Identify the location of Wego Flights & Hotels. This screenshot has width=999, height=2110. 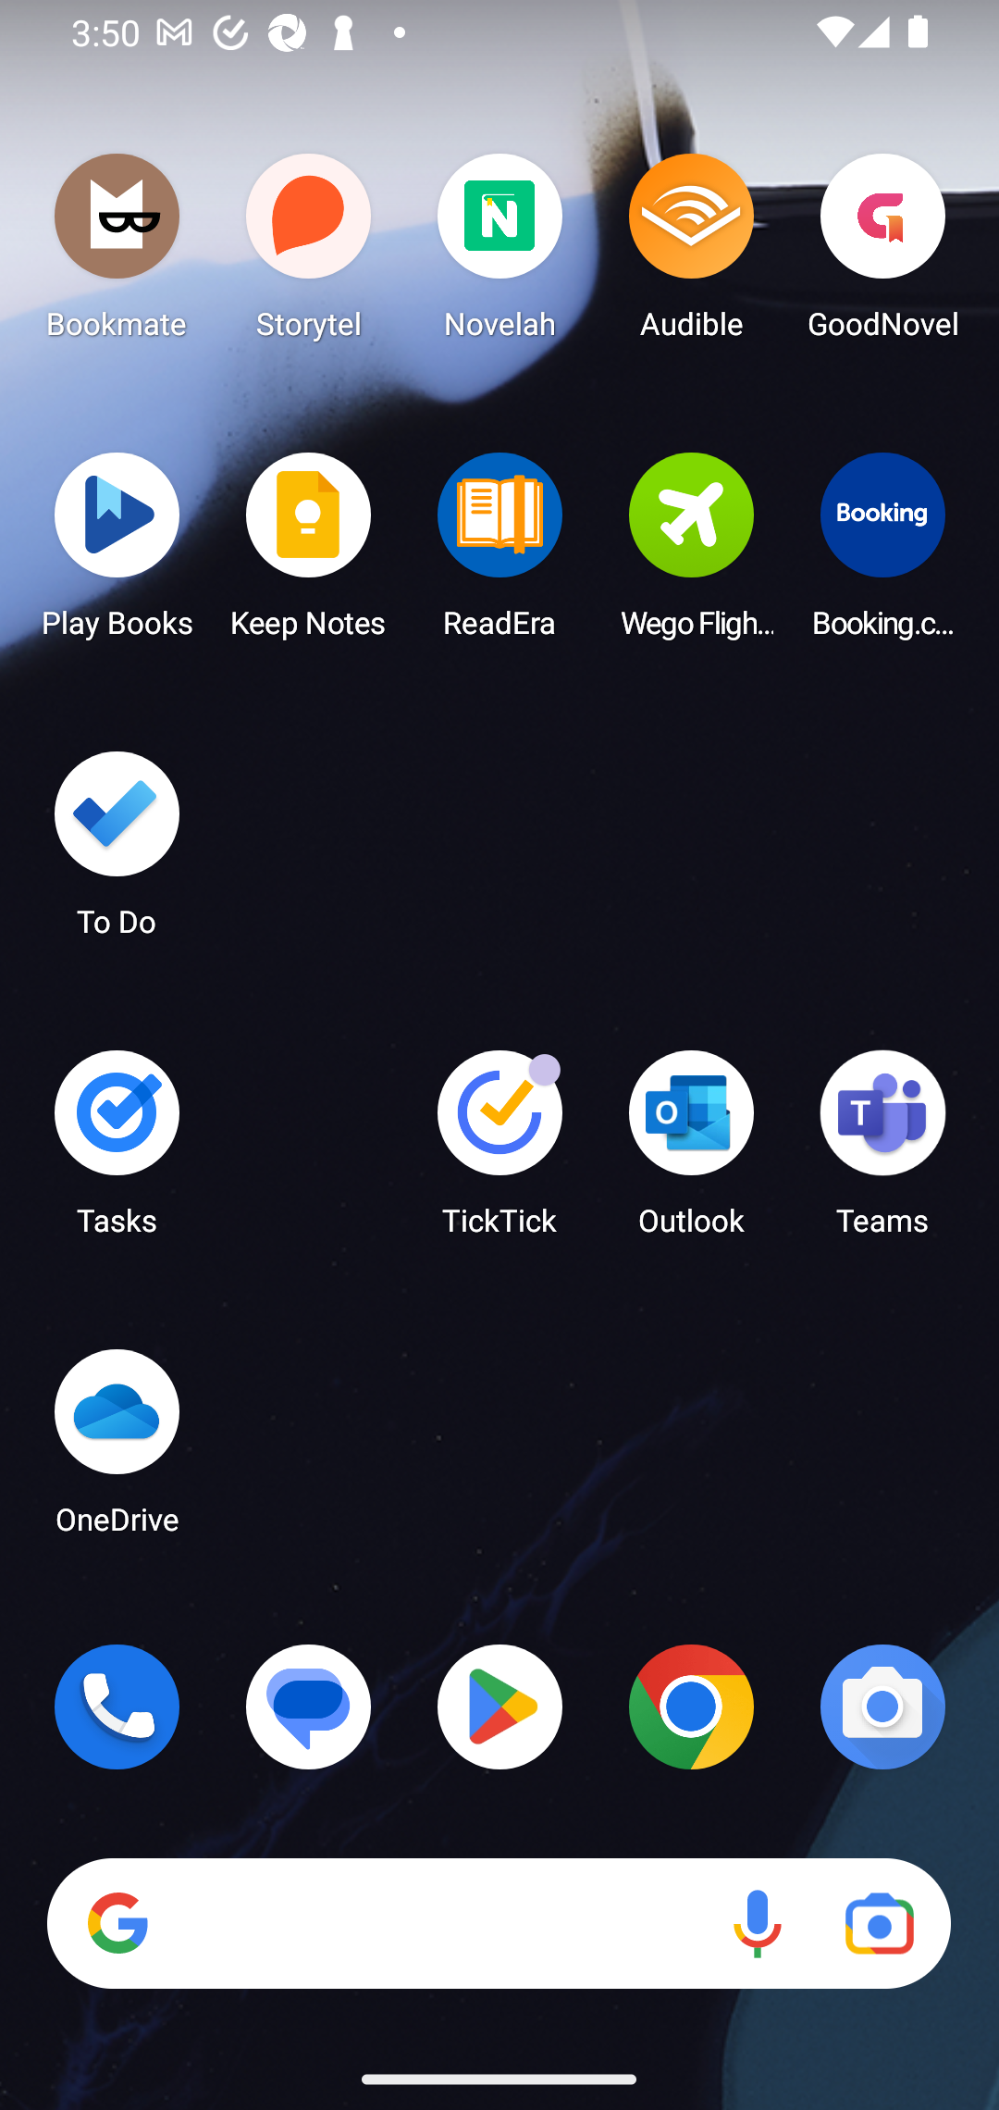
(691, 552).